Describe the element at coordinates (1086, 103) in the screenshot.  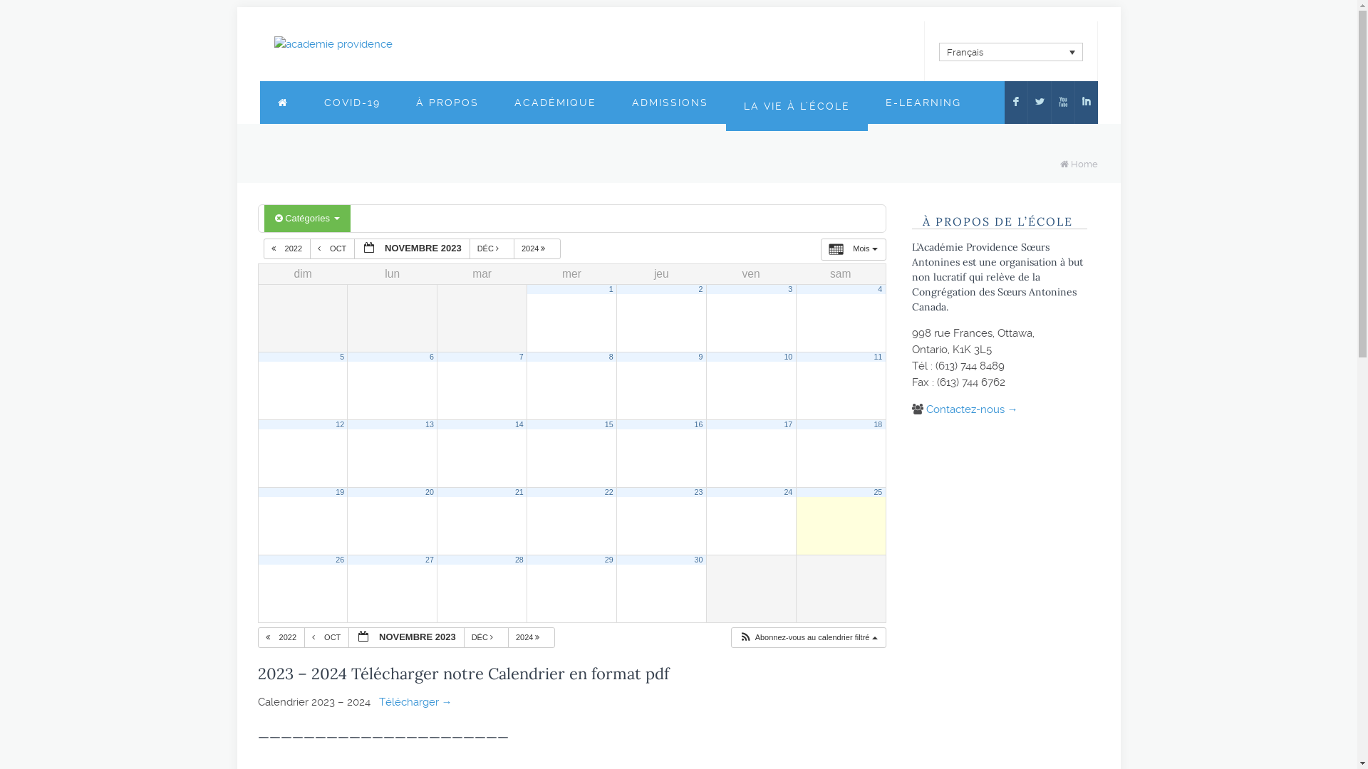
I see `I` at that location.